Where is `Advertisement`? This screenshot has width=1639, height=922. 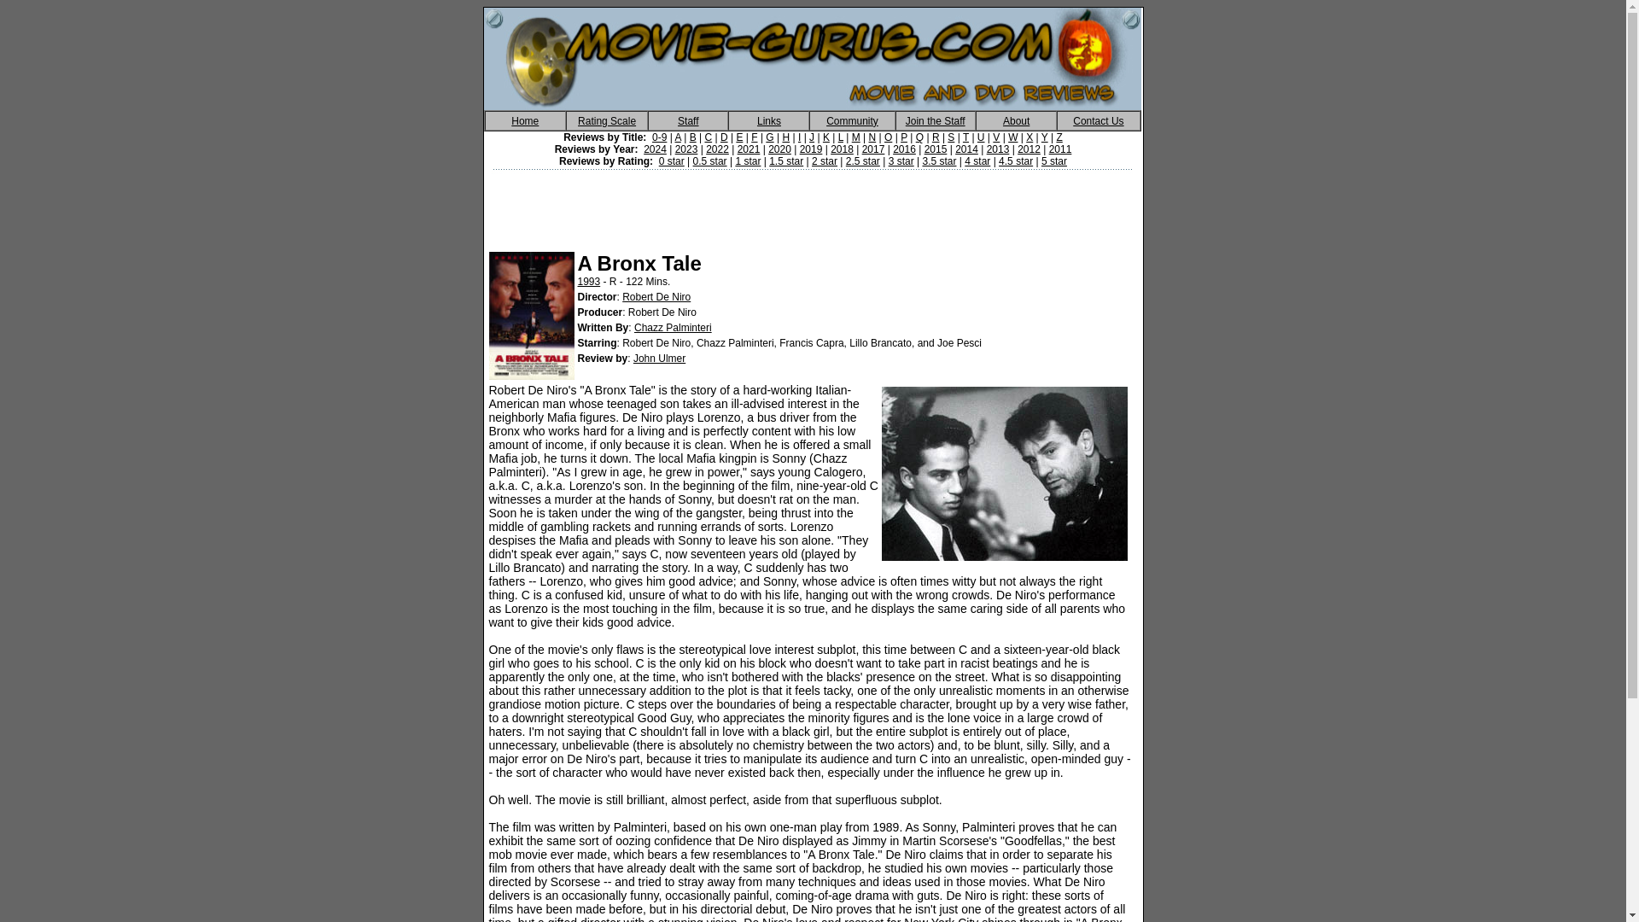
Advertisement is located at coordinates (814, 205).